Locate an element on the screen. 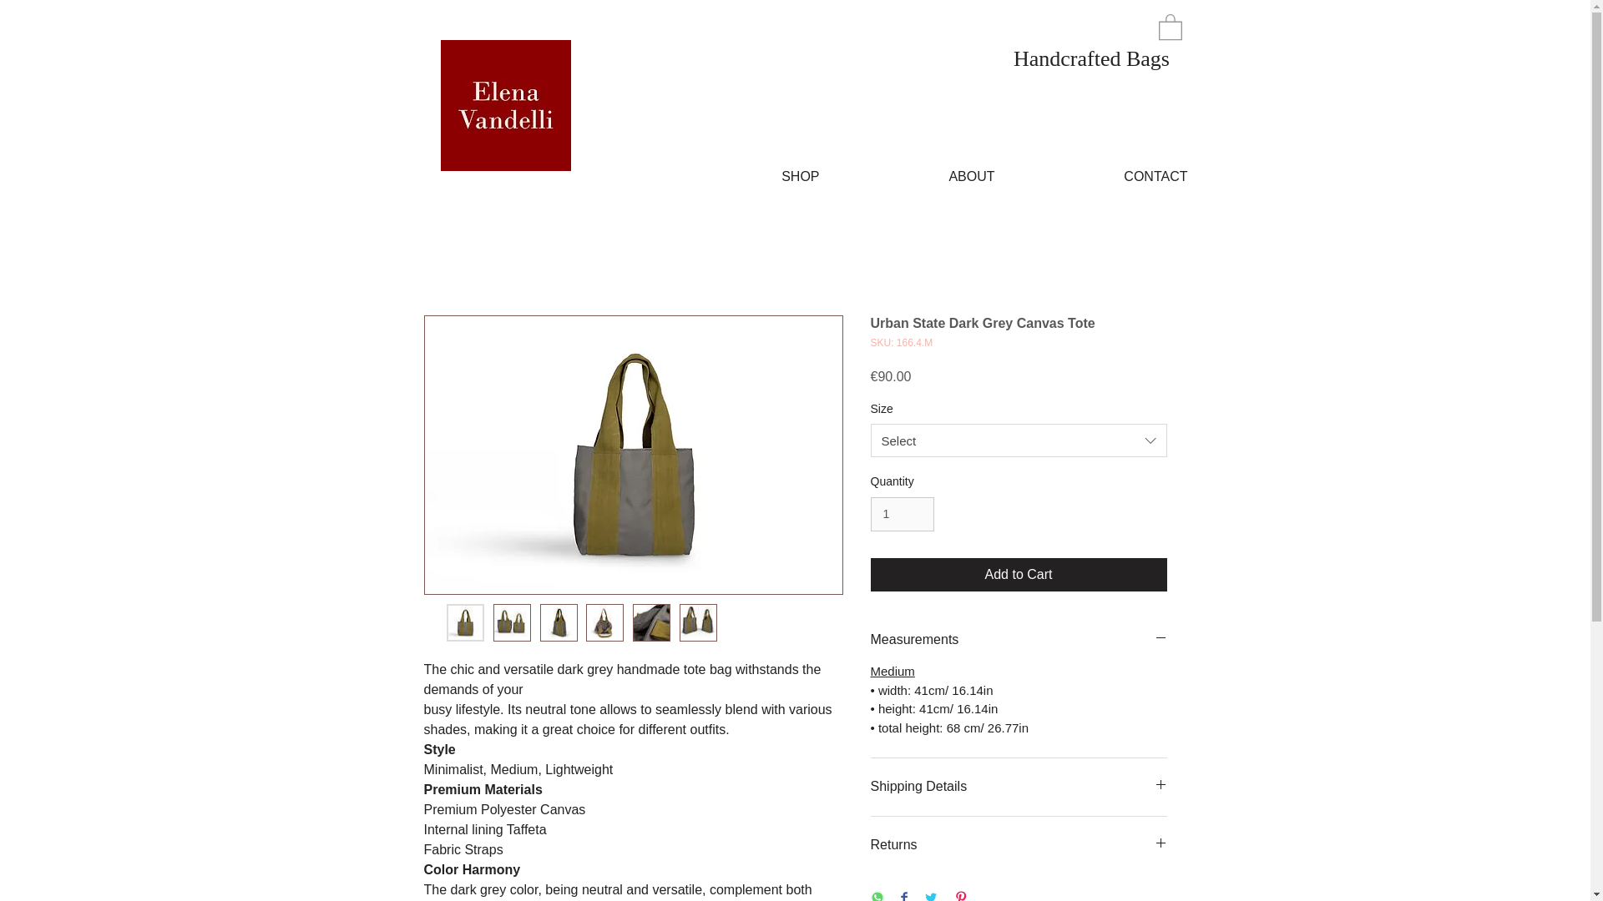  Returns is located at coordinates (1019, 845).